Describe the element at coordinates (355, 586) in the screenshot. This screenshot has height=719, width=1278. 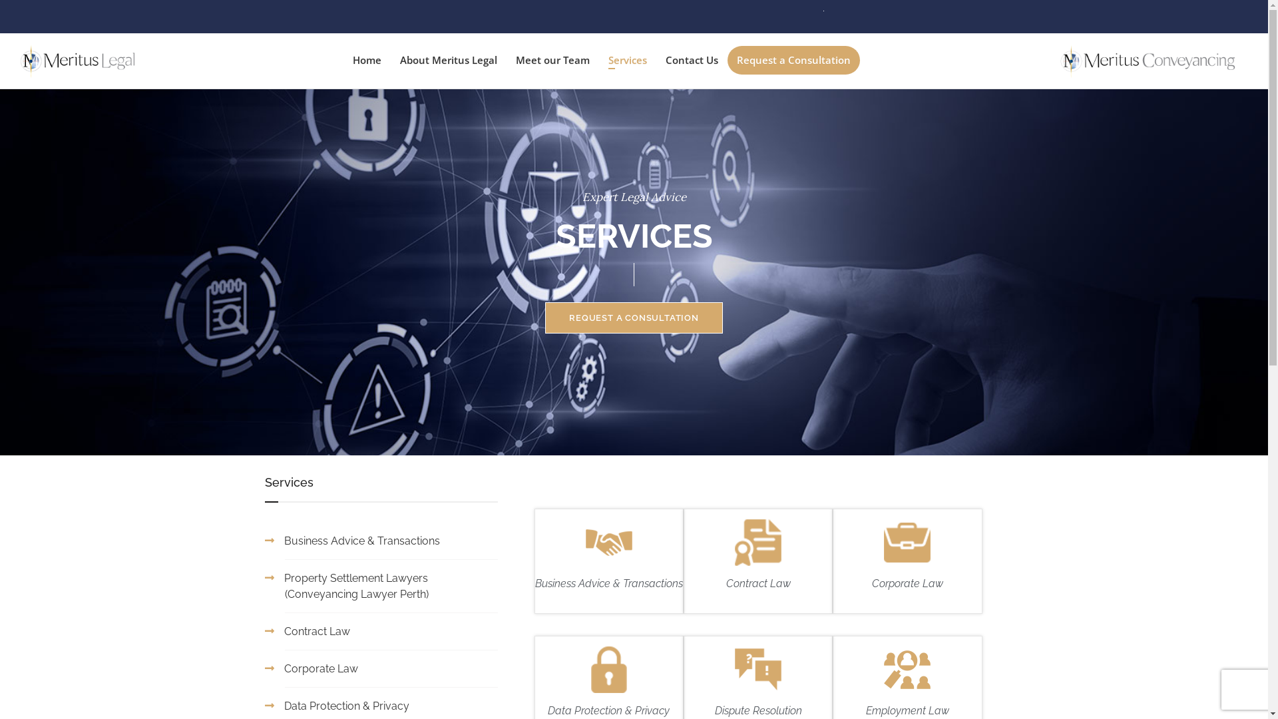
I see `Property Settlement Lawyers (Conveyancing Lawyer Perth)` at that location.